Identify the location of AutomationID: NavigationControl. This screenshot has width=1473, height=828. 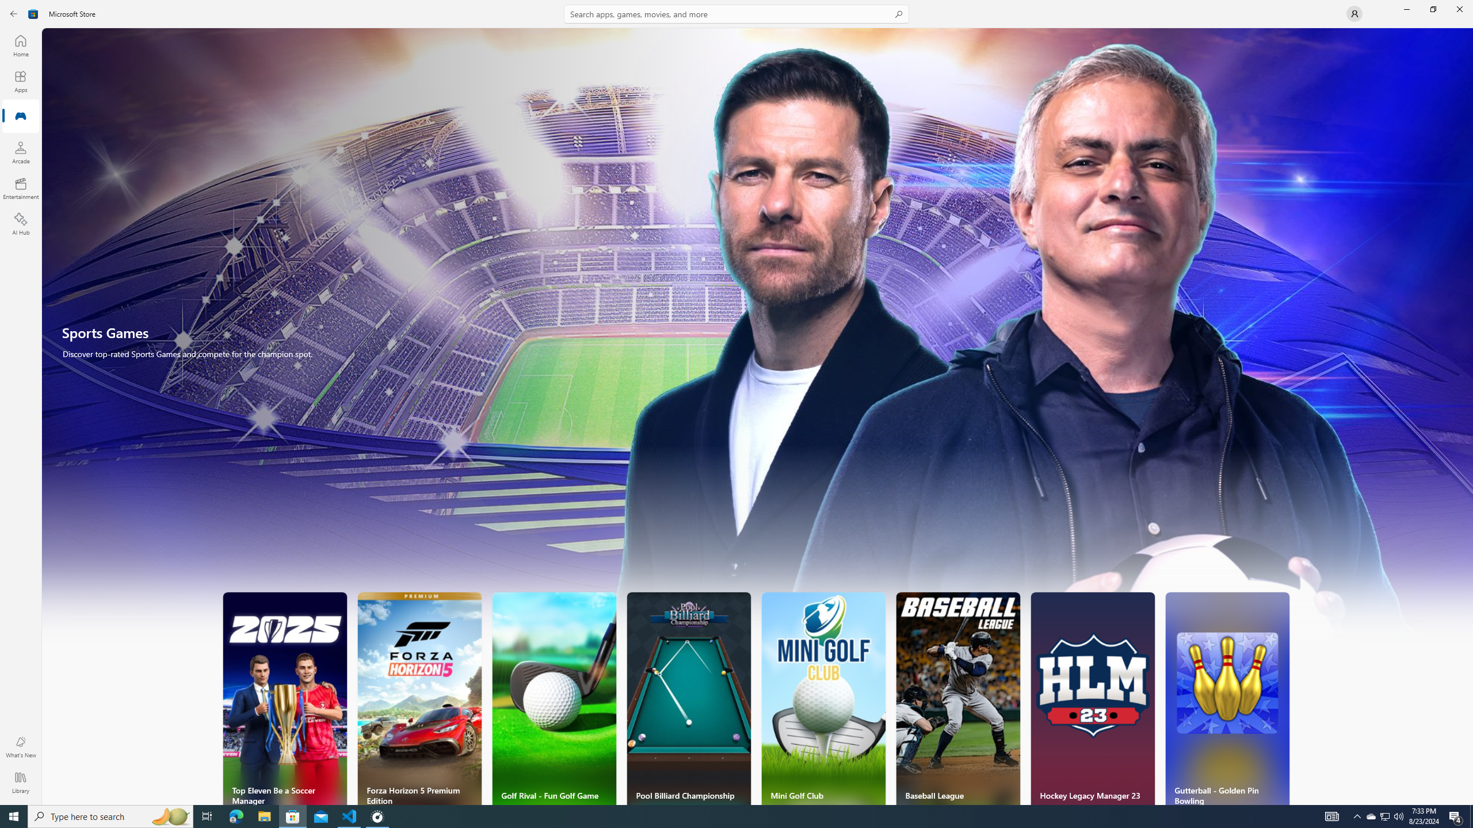
(736, 402).